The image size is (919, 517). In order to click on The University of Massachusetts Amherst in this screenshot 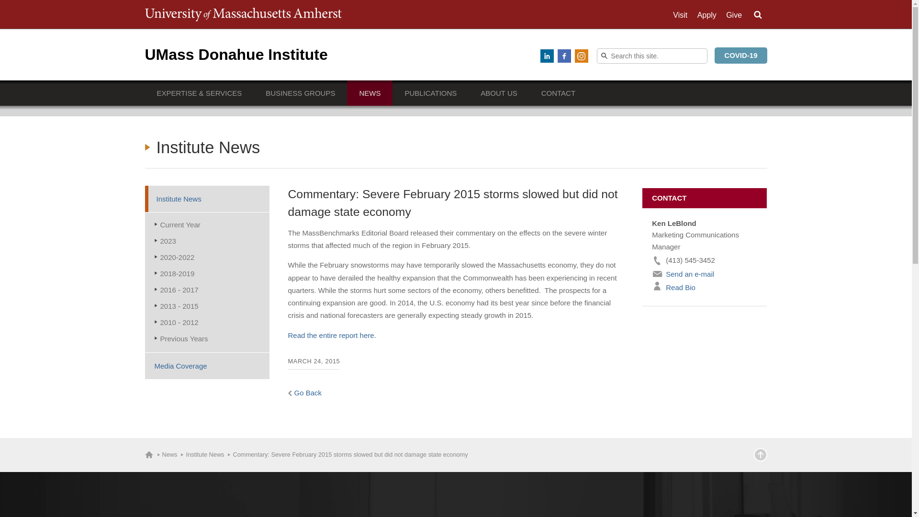, I will do `click(242, 14)`.